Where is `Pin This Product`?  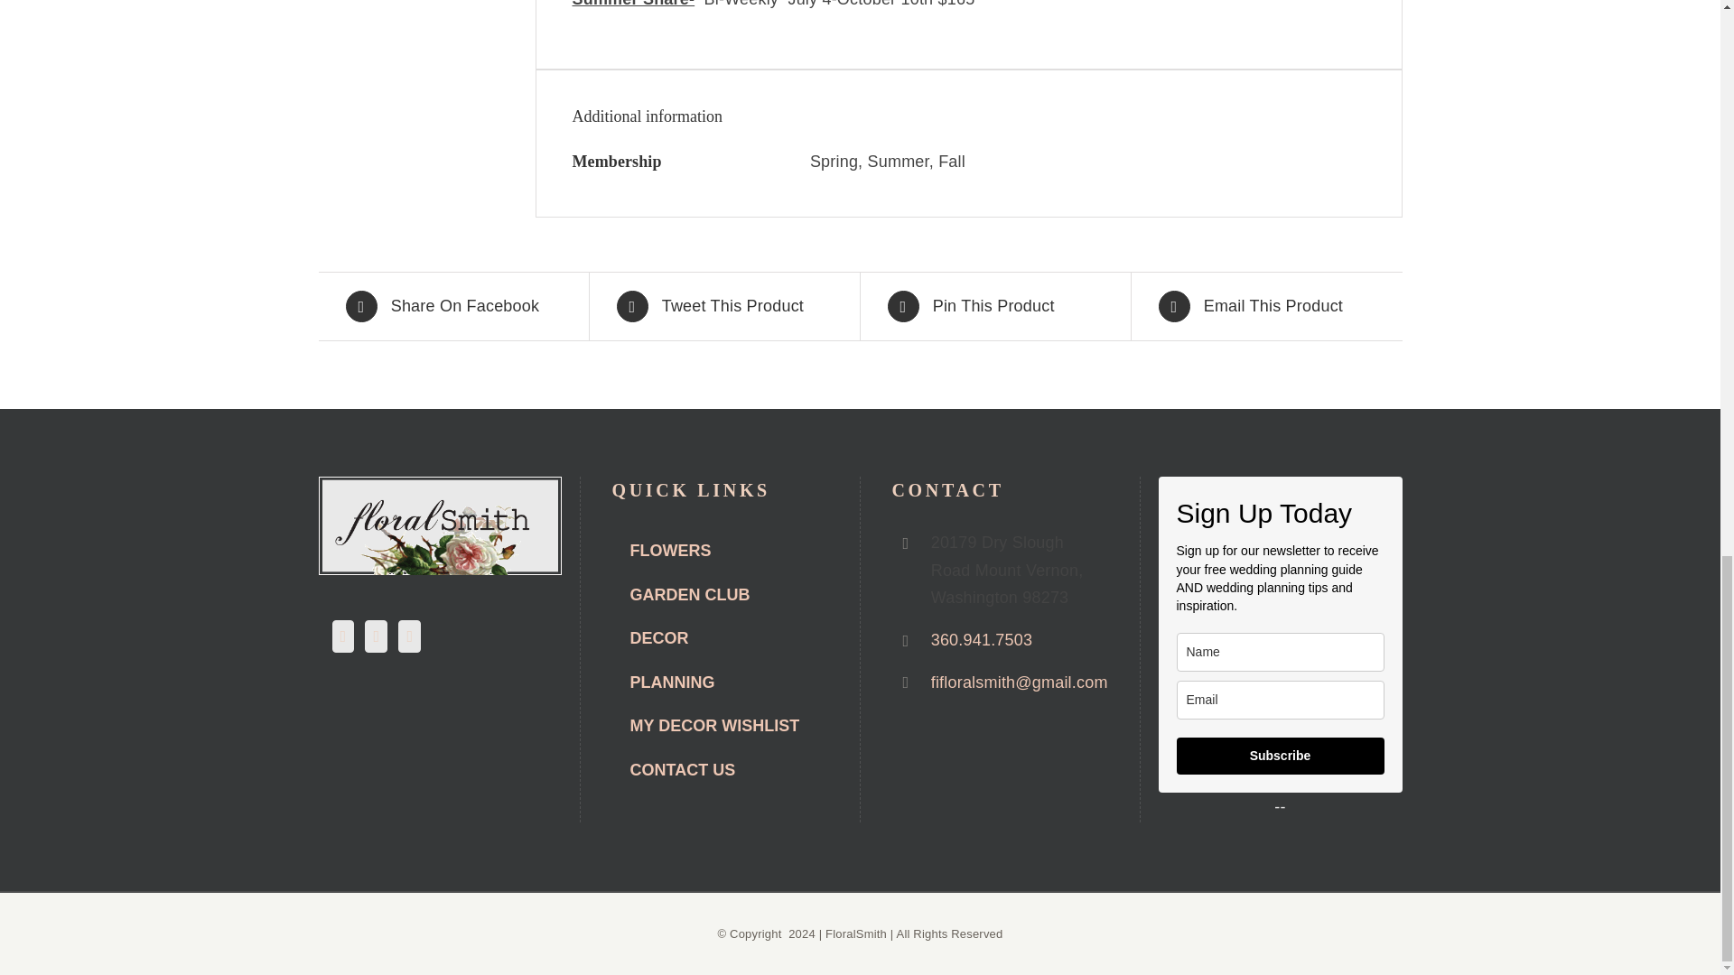 Pin This Product is located at coordinates (994, 306).